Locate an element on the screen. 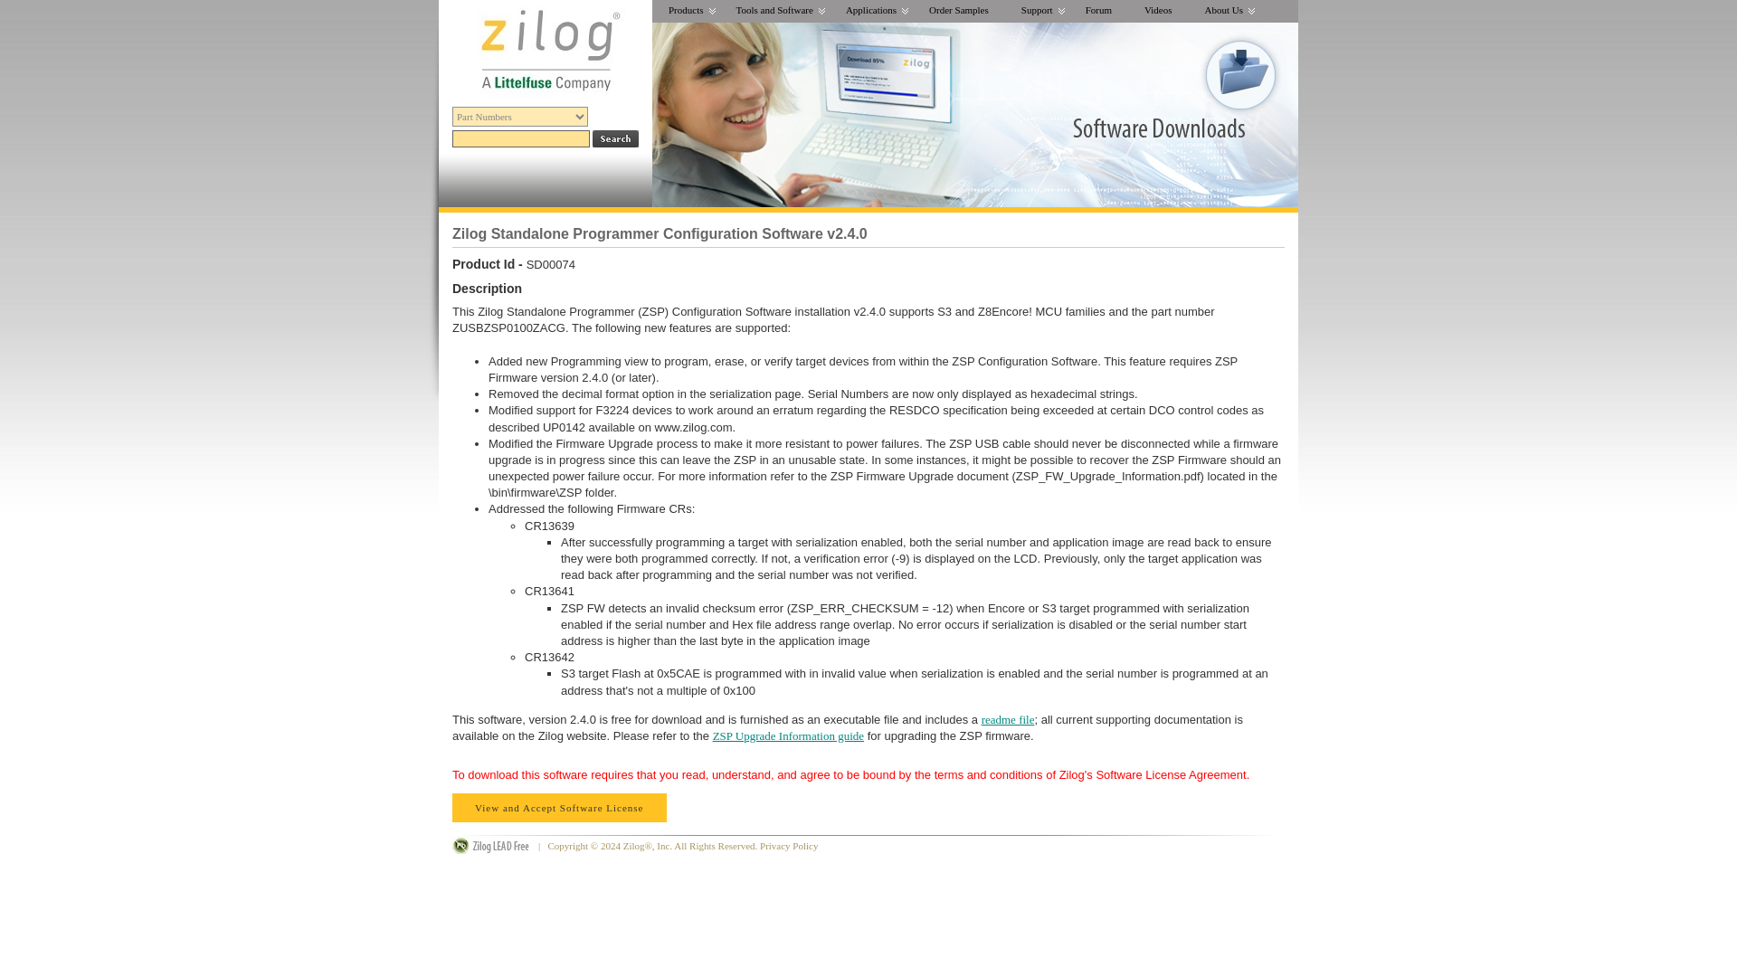  Tools and Software is located at coordinates (774, 11).